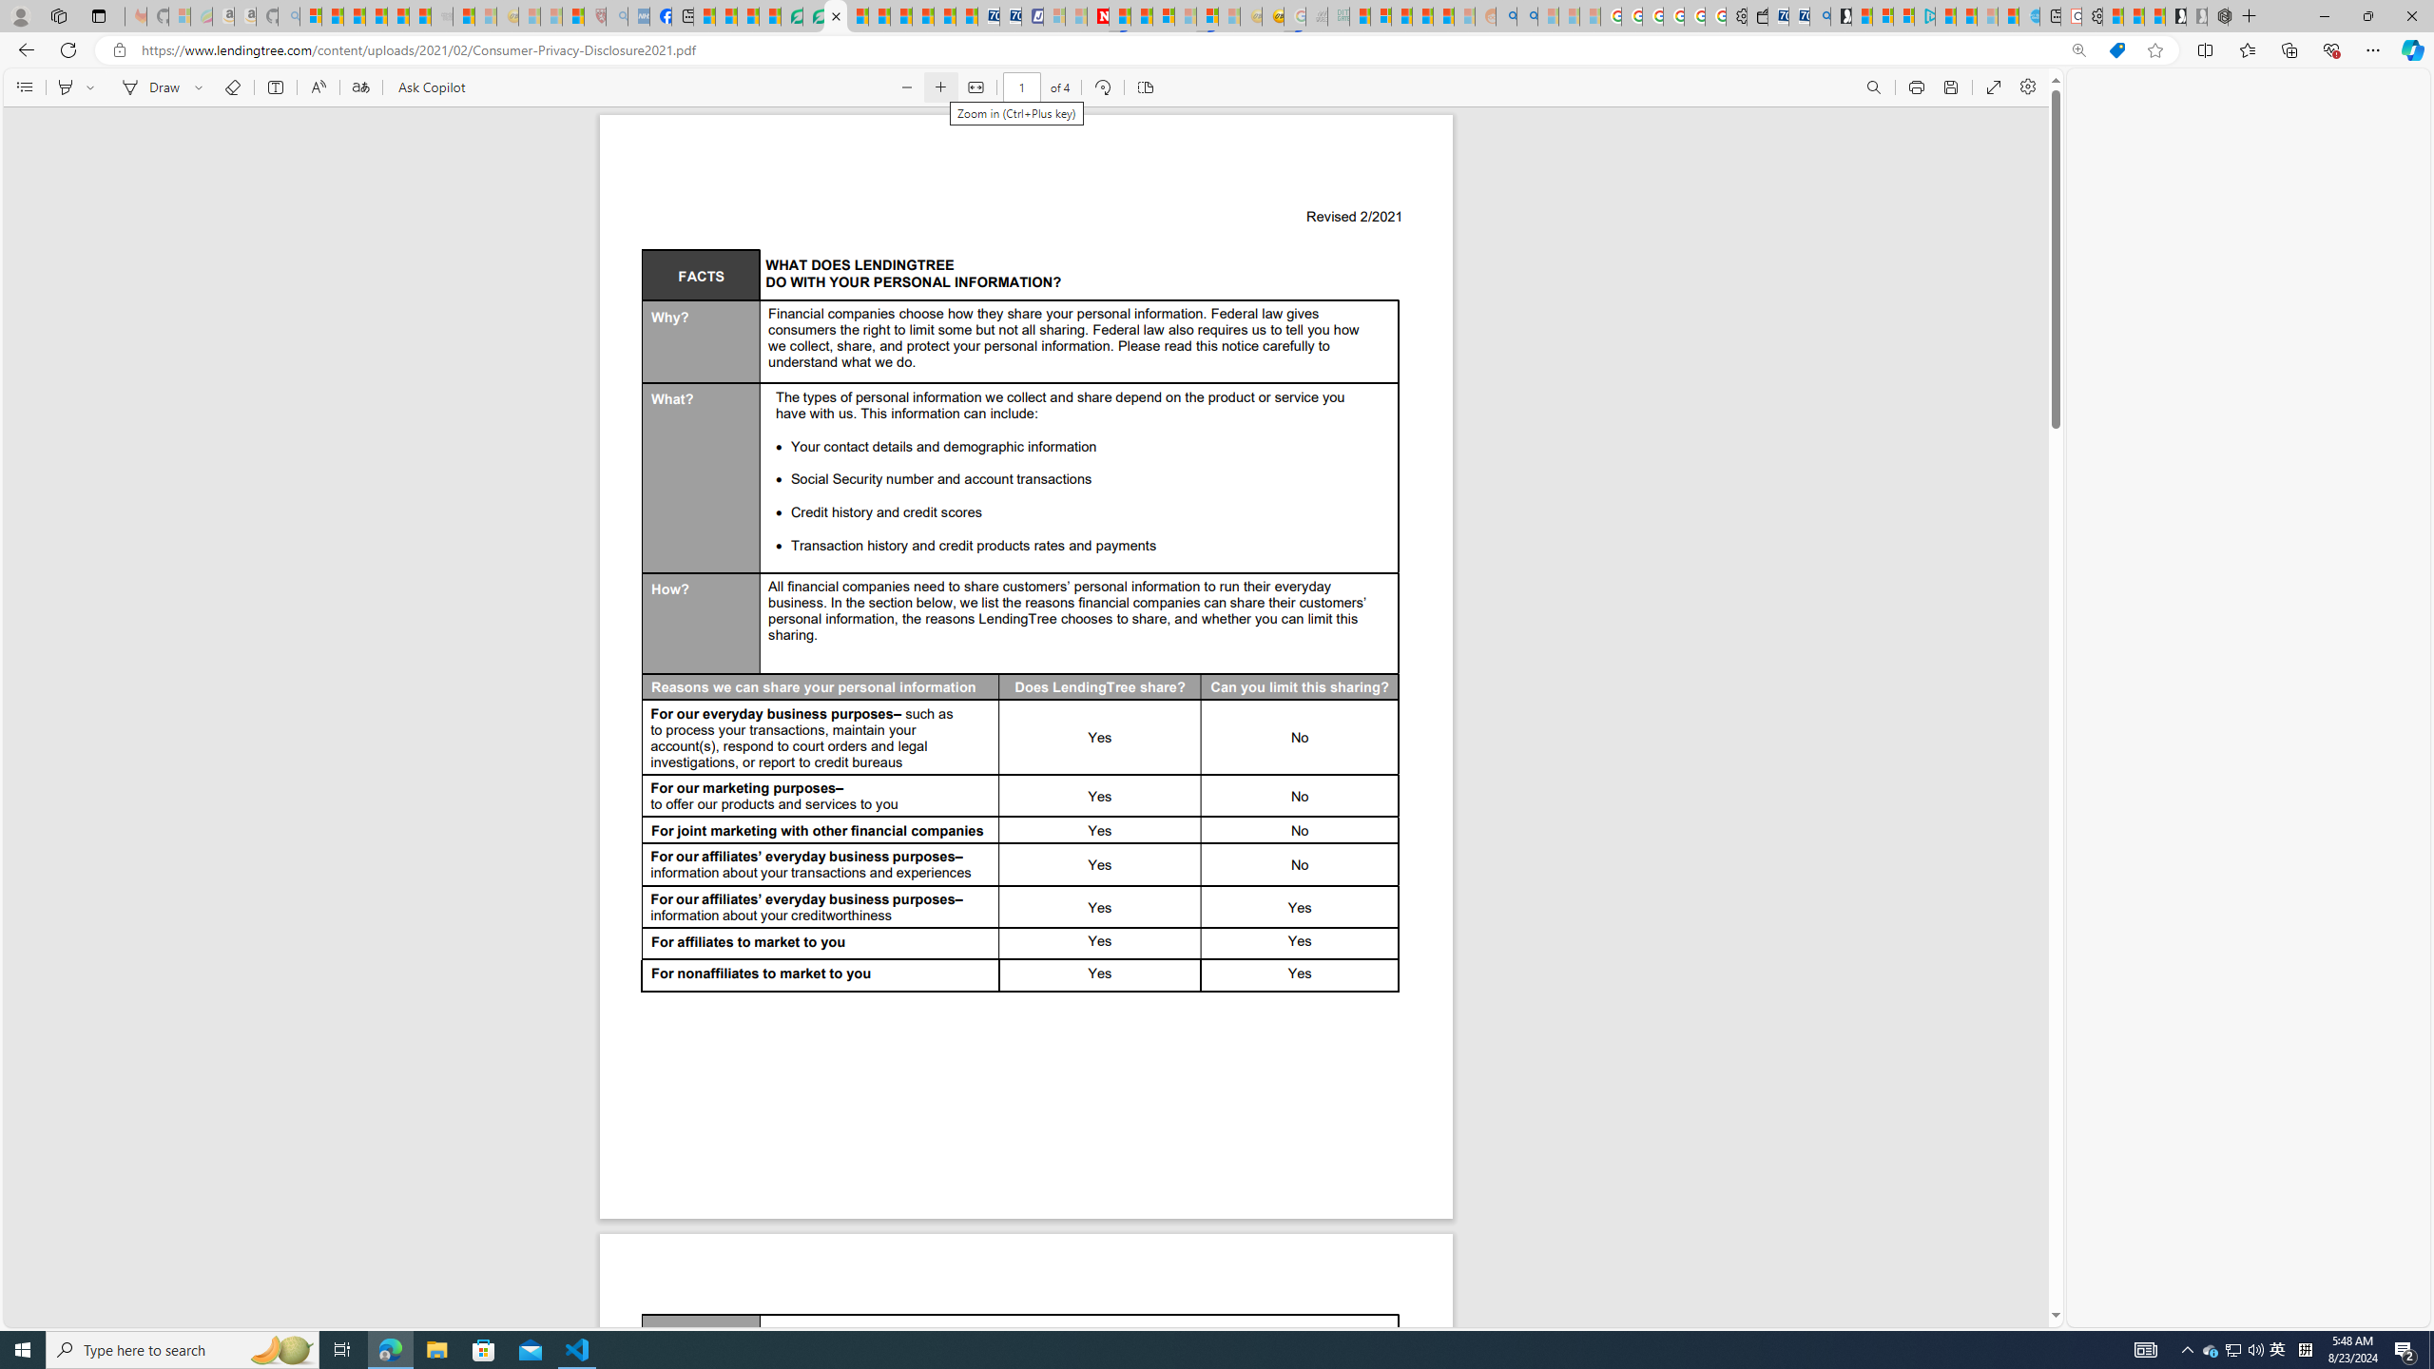  I want to click on Wallet, so click(1757, 16).